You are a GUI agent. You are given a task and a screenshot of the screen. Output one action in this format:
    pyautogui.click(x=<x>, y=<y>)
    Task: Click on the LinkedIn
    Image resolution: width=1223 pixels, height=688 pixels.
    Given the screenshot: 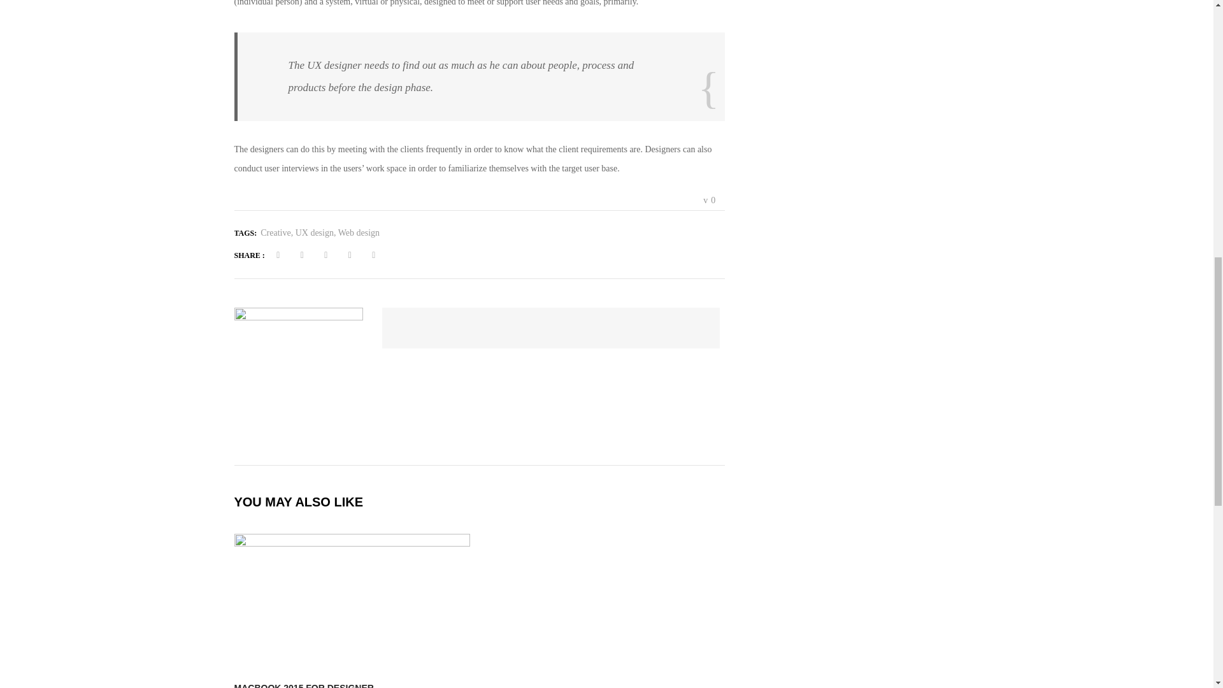 What is the action you would take?
    pyautogui.click(x=349, y=255)
    